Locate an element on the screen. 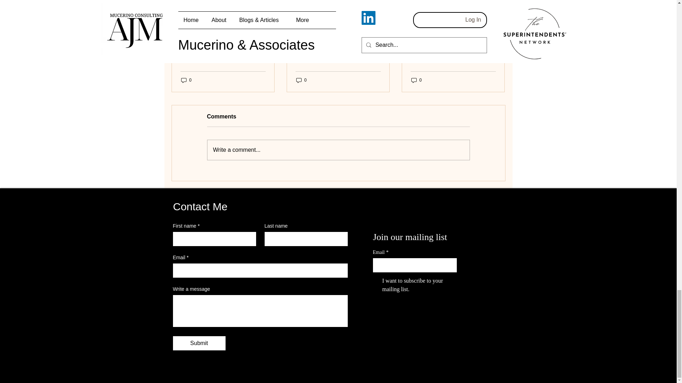 The width and height of the screenshot is (682, 383). THE TEAM WITHIN THE GOVERNANCE TEAM is located at coordinates (338, 55).